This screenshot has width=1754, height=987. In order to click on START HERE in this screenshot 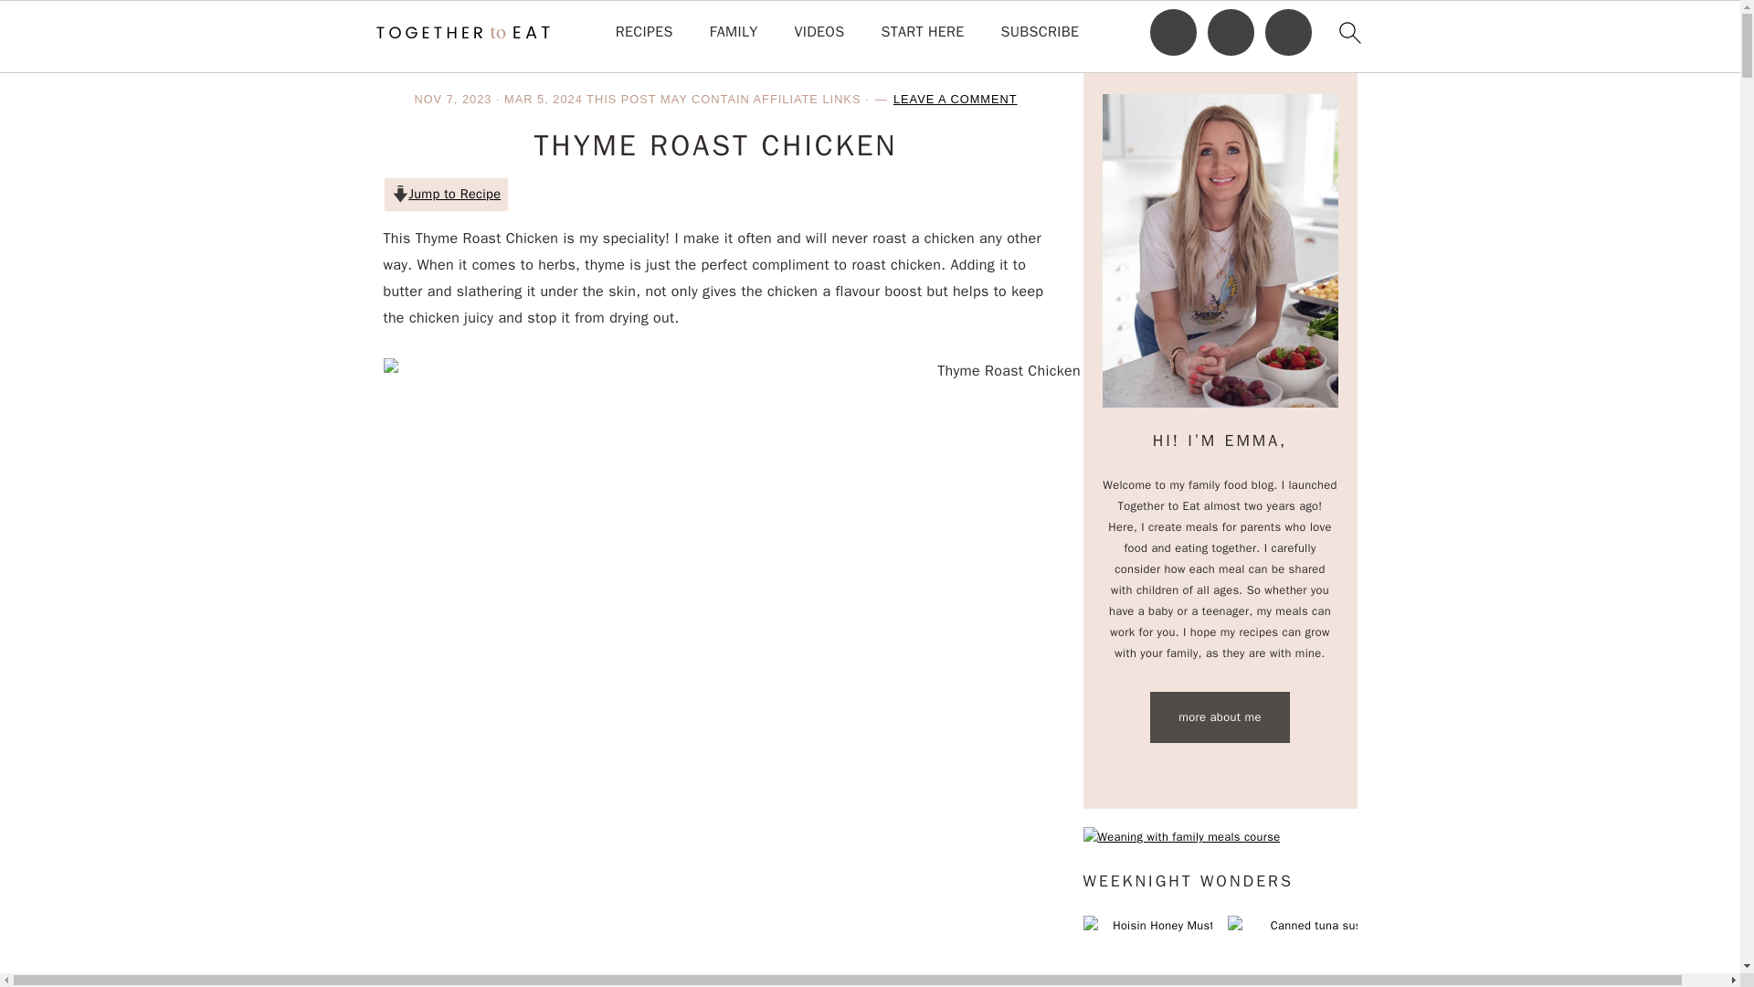, I will do `click(921, 32)`.